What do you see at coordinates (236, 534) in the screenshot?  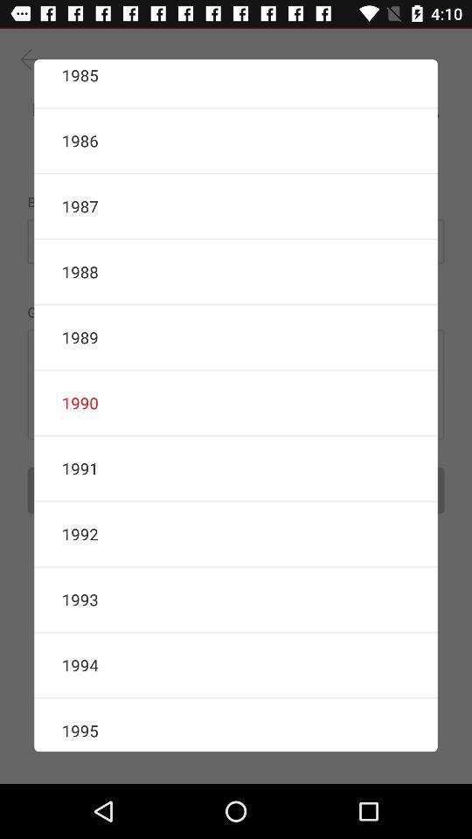 I see `open 1992 item` at bounding box center [236, 534].